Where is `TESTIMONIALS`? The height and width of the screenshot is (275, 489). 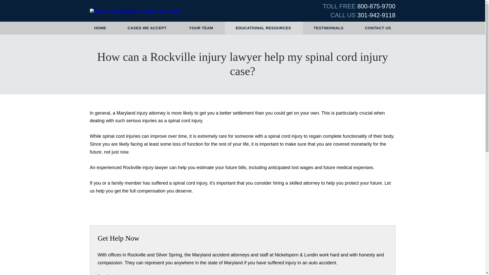 TESTIMONIALS is located at coordinates (328, 28).